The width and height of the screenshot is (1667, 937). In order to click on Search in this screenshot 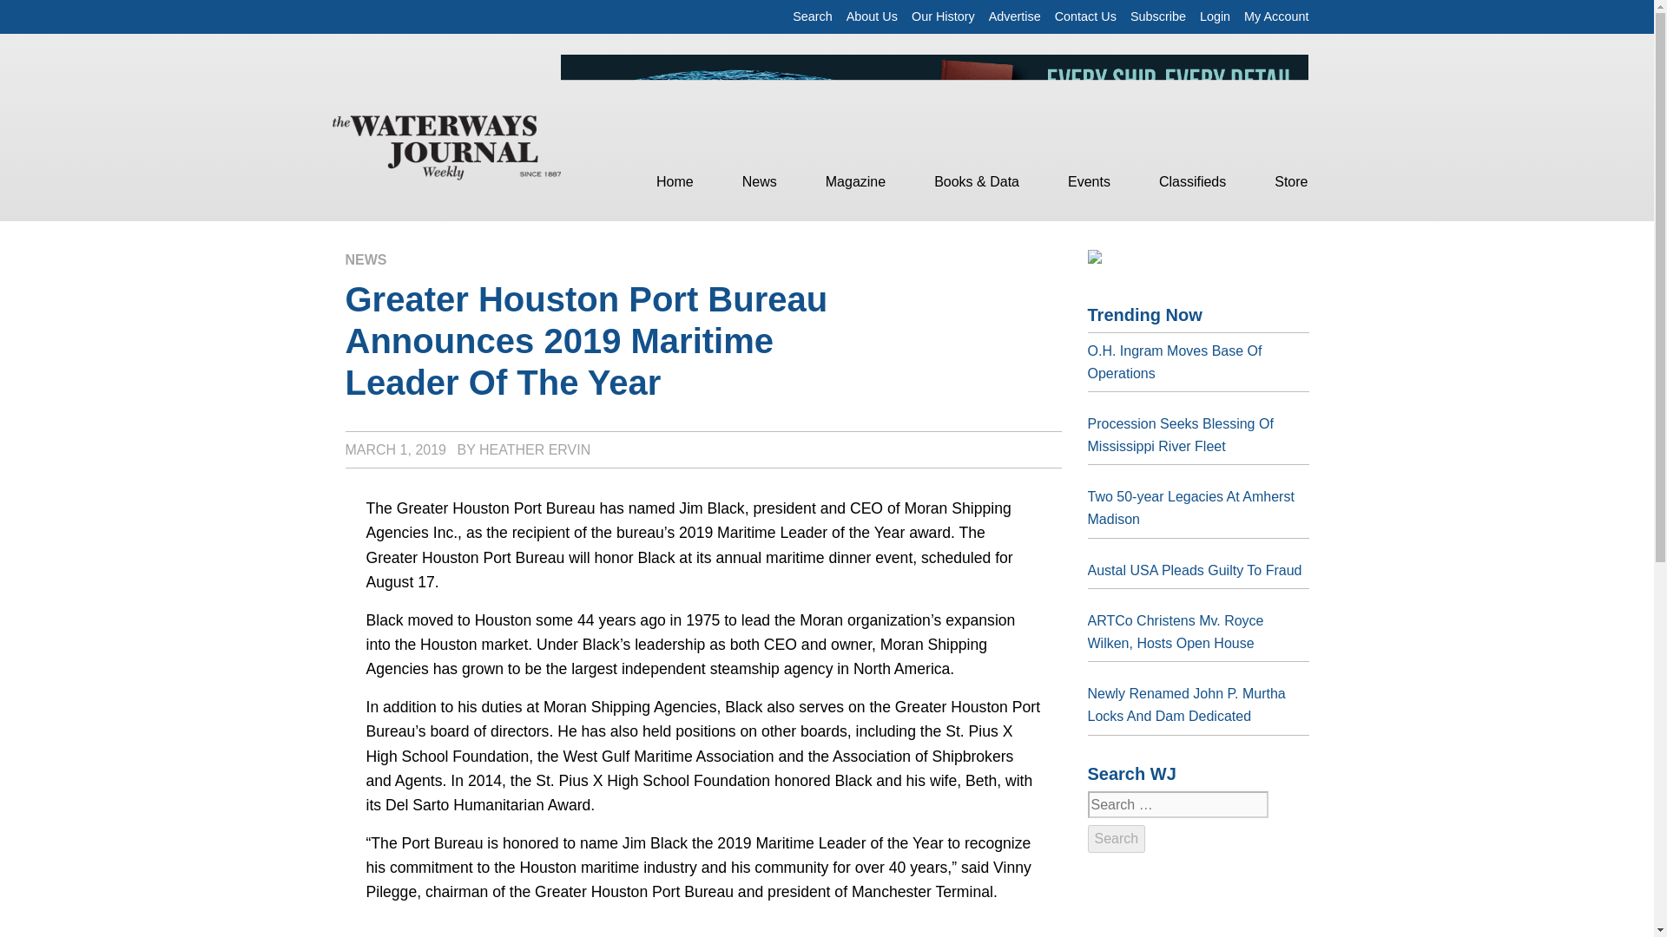, I will do `click(1116, 838)`.